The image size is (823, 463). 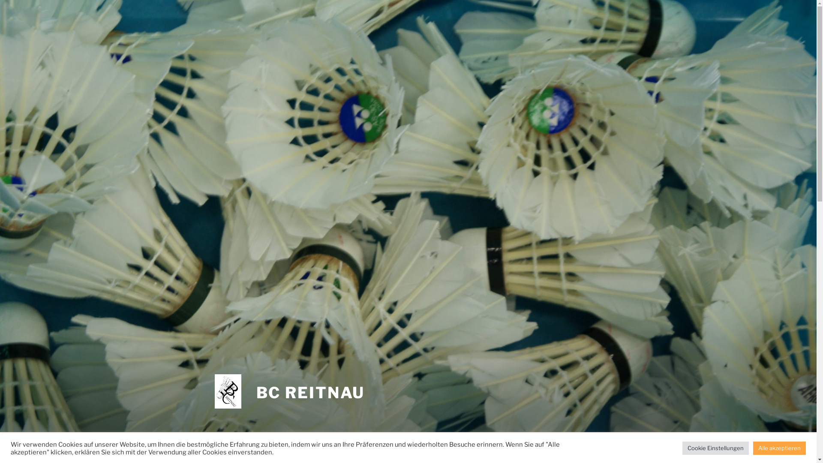 What do you see at coordinates (613, 448) in the screenshot?
I see `Zum Inhalt nach unten scrollen` at bounding box center [613, 448].